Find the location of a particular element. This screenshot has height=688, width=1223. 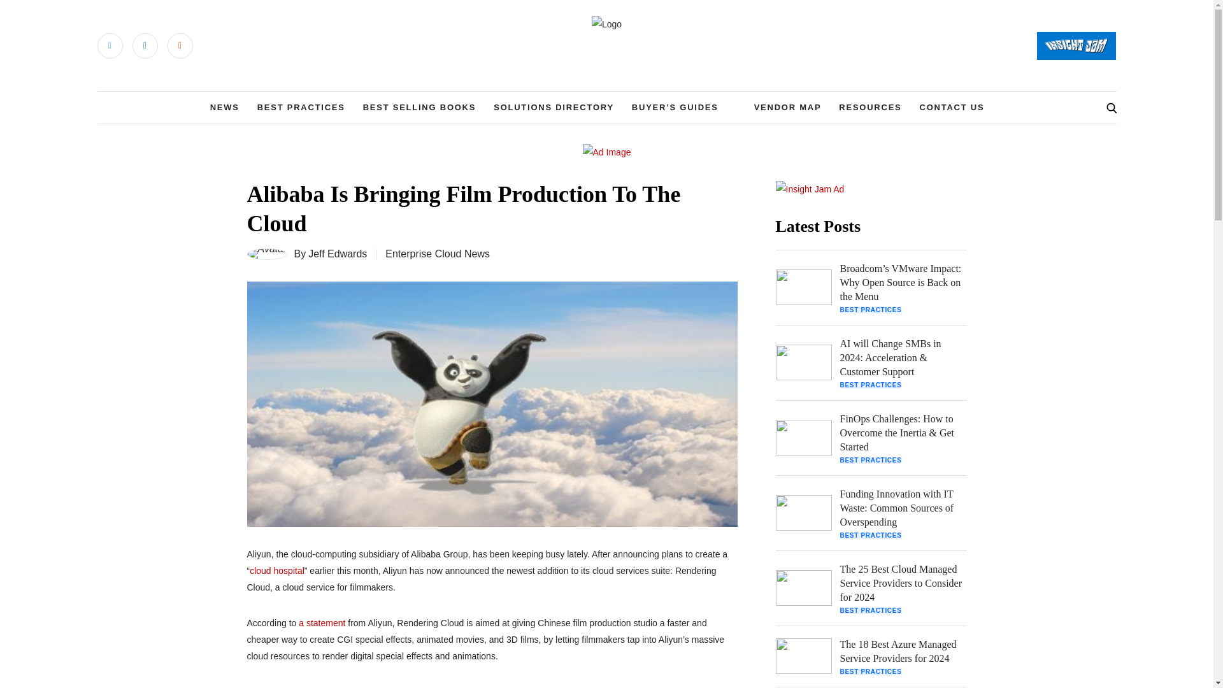

VENDOR MAP is located at coordinates (788, 107).